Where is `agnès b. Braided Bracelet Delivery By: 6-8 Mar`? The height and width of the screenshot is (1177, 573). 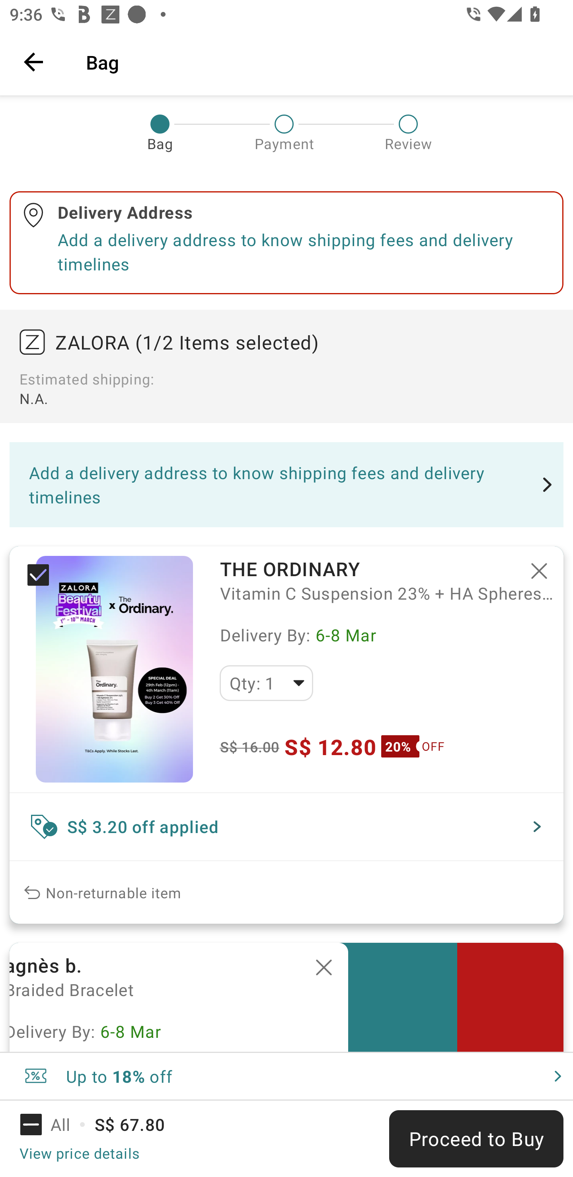 agnès b. Braided Bracelet Delivery By: 6-8 Mar is located at coordinates (179, 997).